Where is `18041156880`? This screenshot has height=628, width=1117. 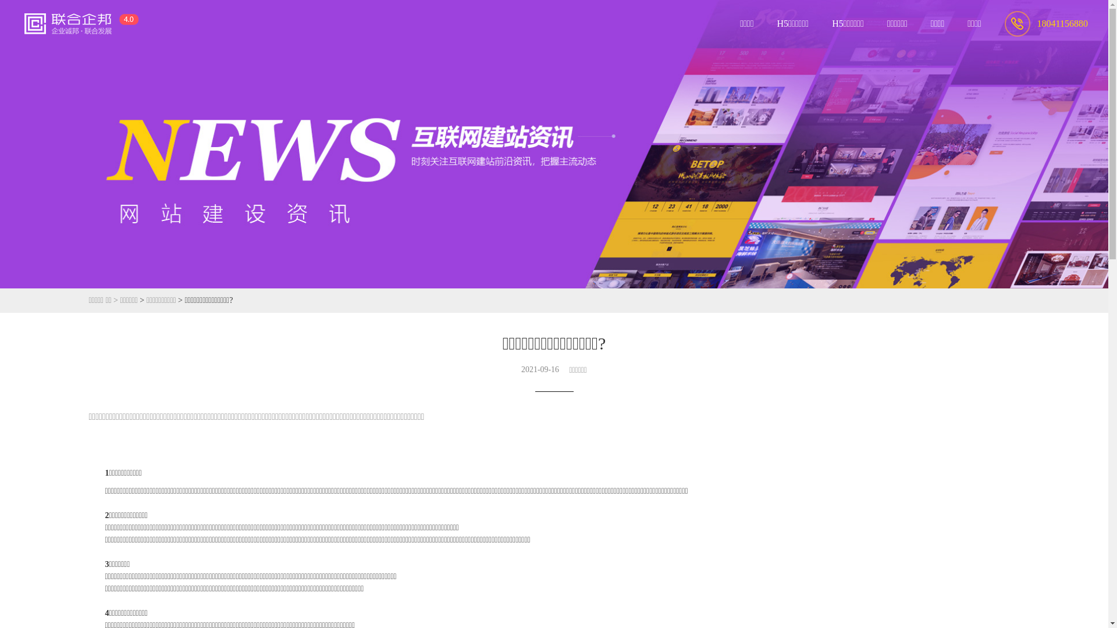 18041156880 is located at coordinates (1046, 23).